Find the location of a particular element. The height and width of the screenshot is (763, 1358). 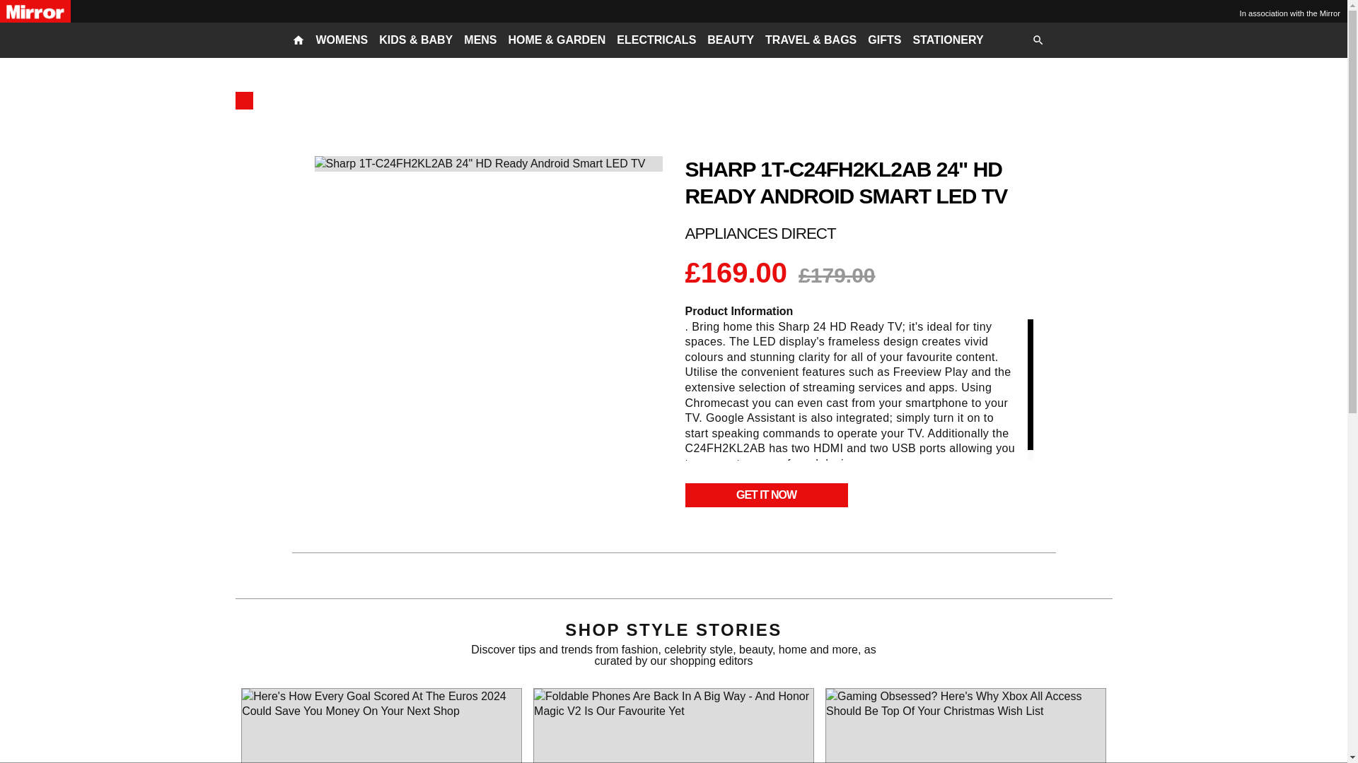

GET IT NOW is located at coordinates (765, 495).